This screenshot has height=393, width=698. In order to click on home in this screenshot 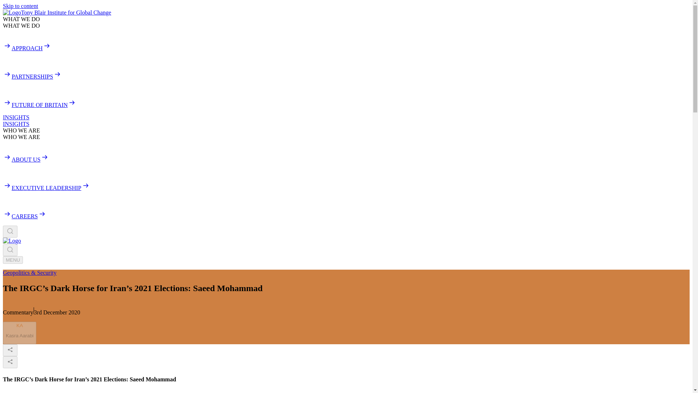, I will do `click(12, 241)`.